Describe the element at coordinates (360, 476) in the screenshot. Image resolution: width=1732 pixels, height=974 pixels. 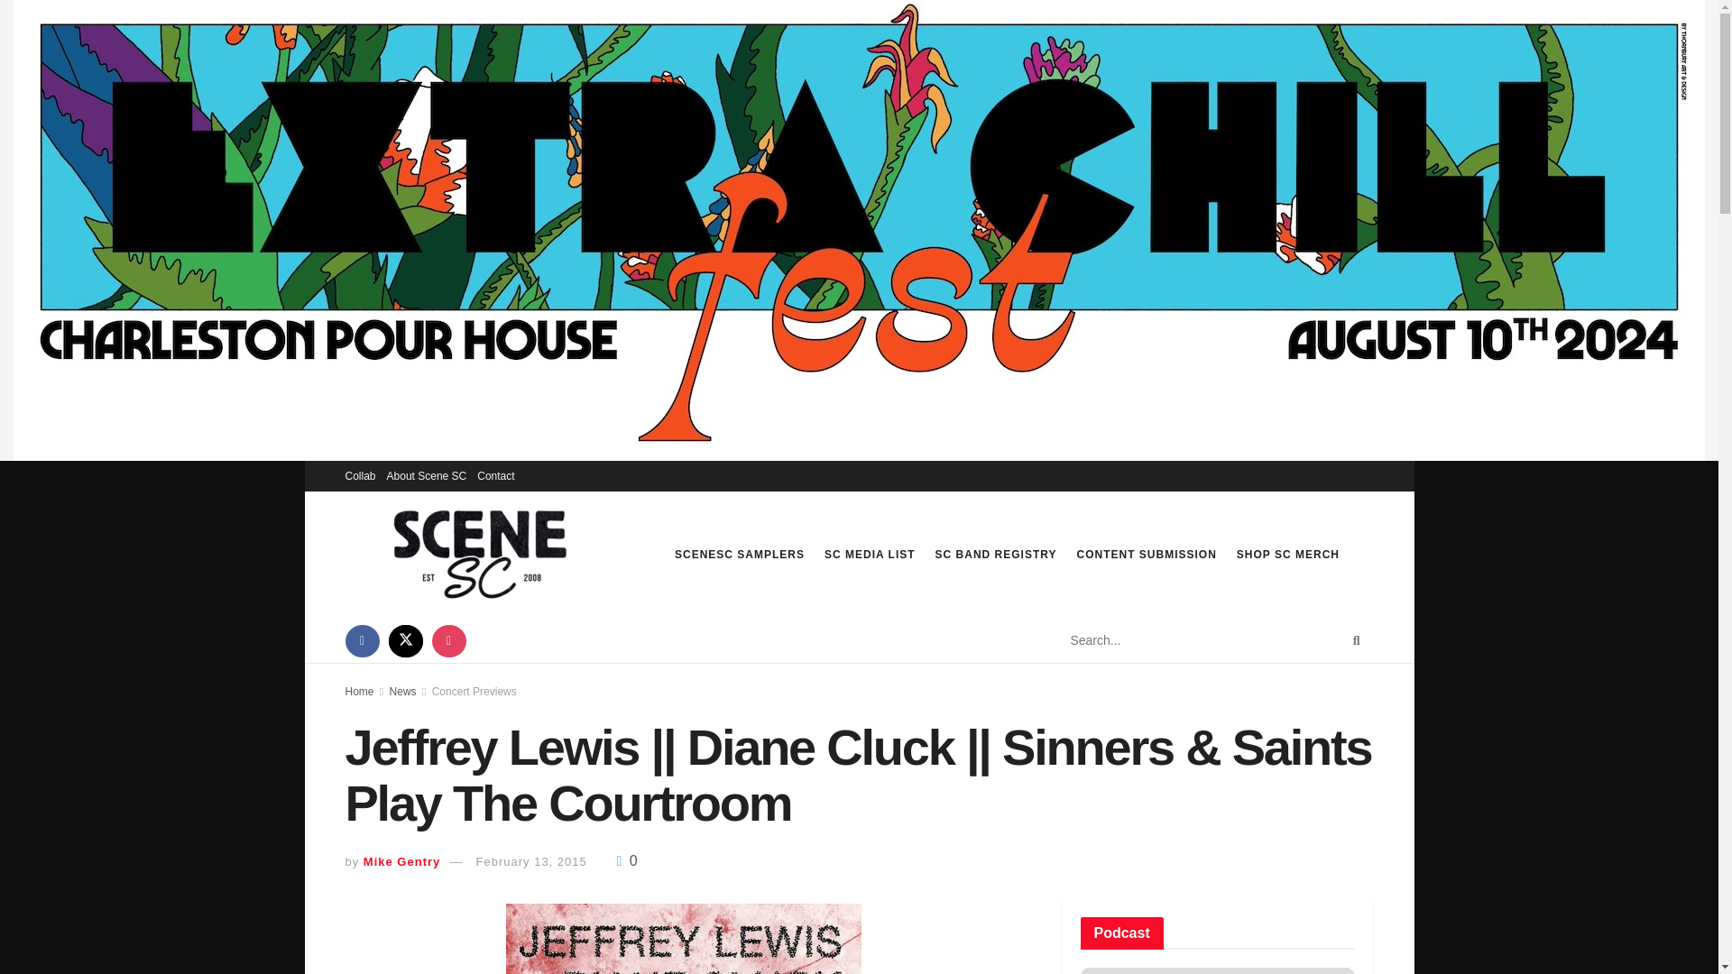
I see `Collab` at that location.